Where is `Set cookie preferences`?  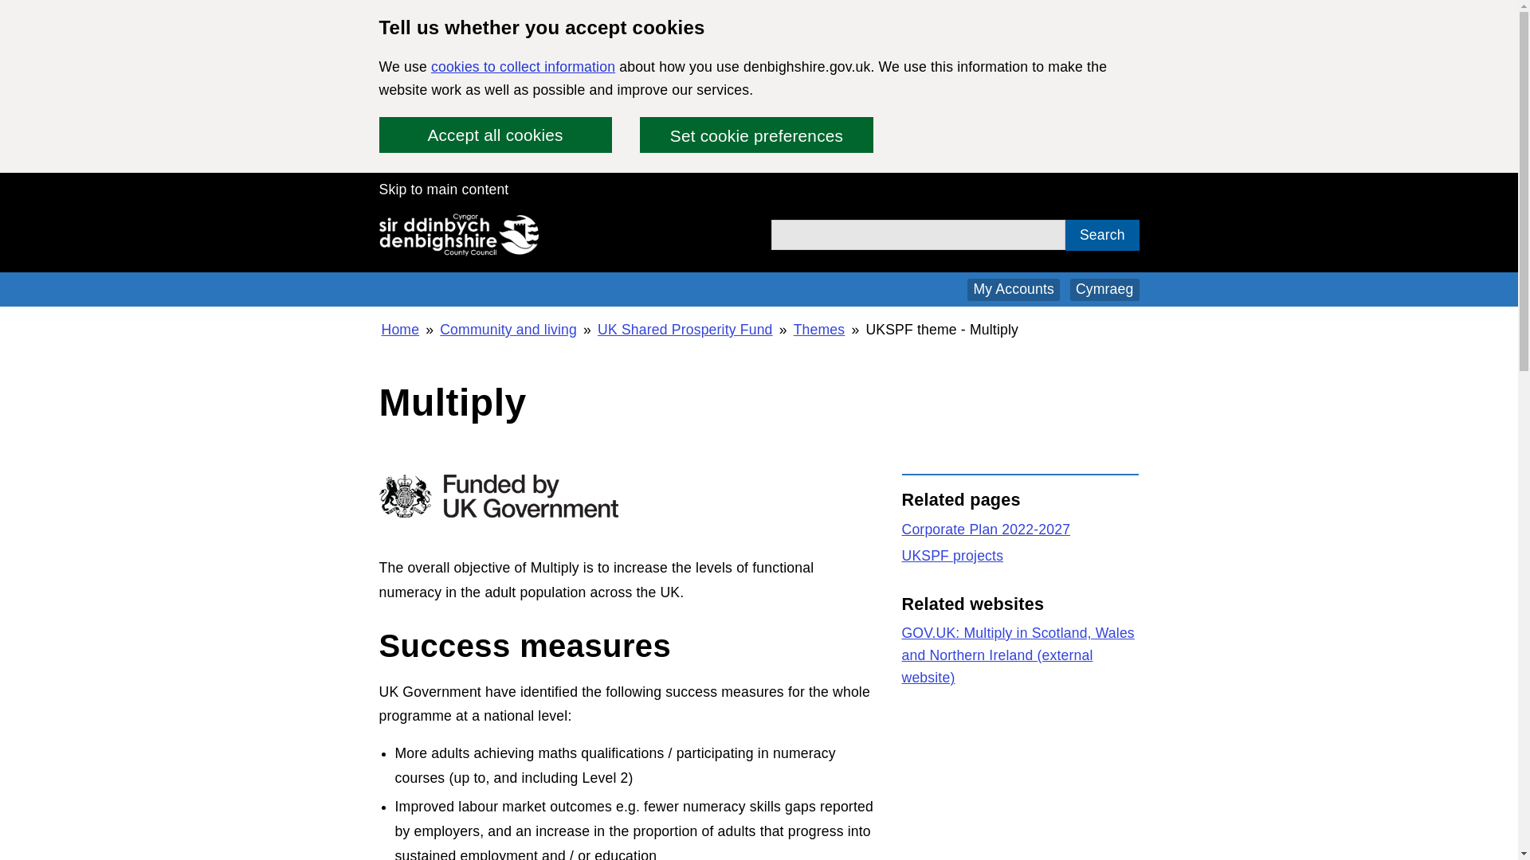 Set cookie preferences is located at coordinates (755, 135).